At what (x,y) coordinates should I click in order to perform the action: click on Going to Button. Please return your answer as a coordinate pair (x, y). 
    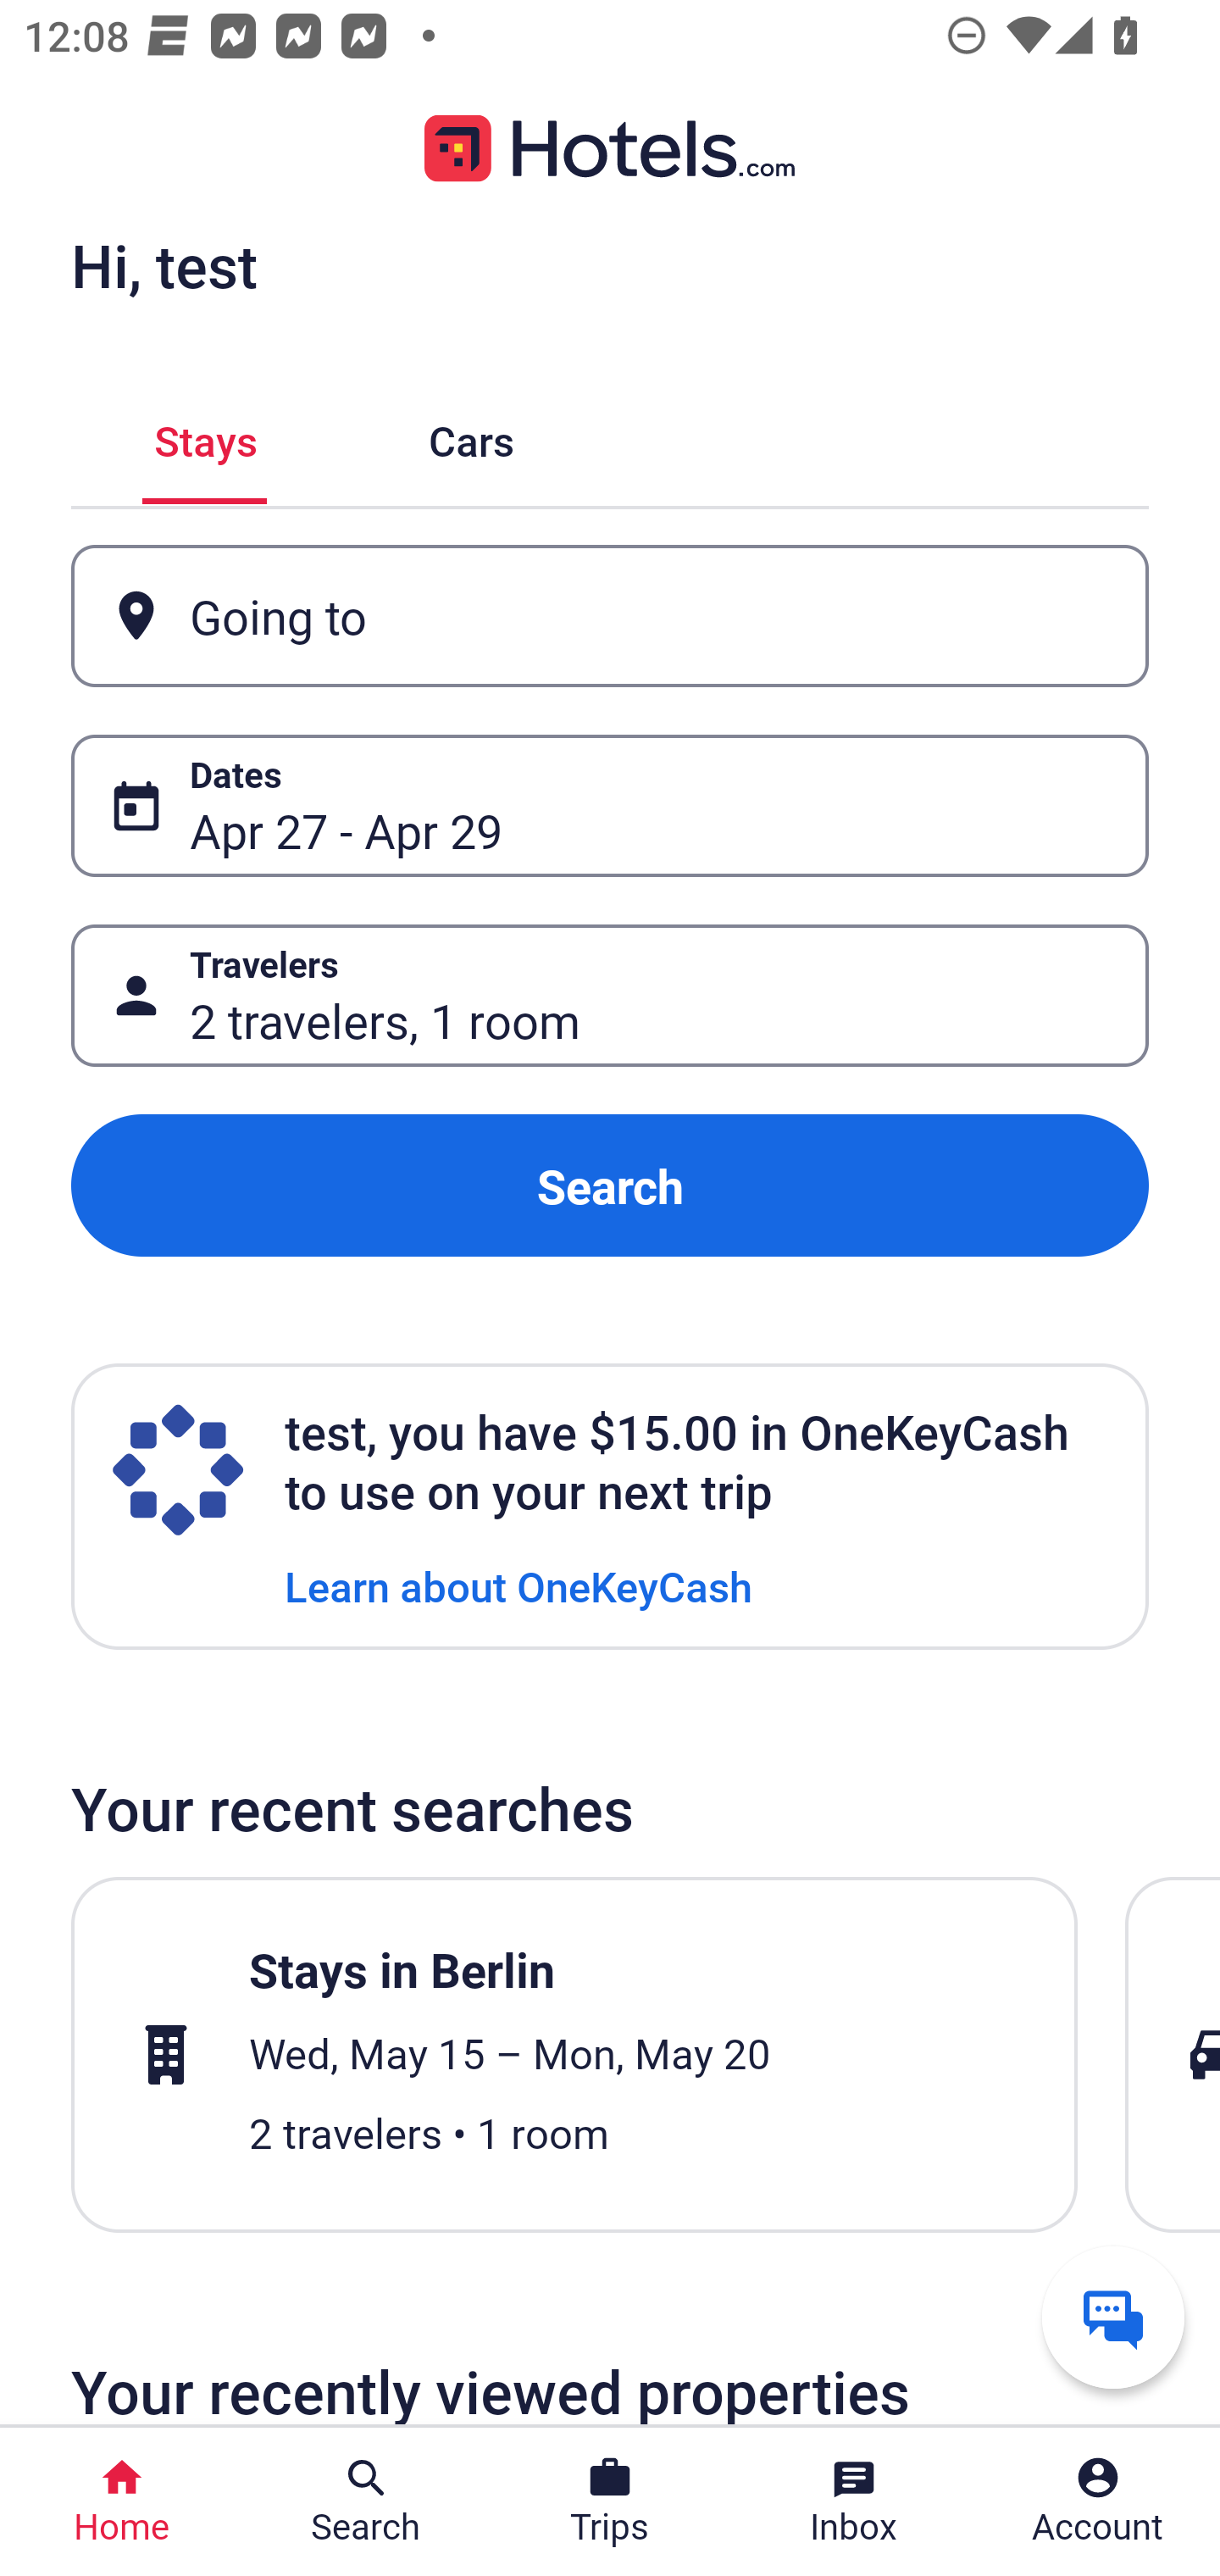
    Looking at the image, I should click on (610, 617).